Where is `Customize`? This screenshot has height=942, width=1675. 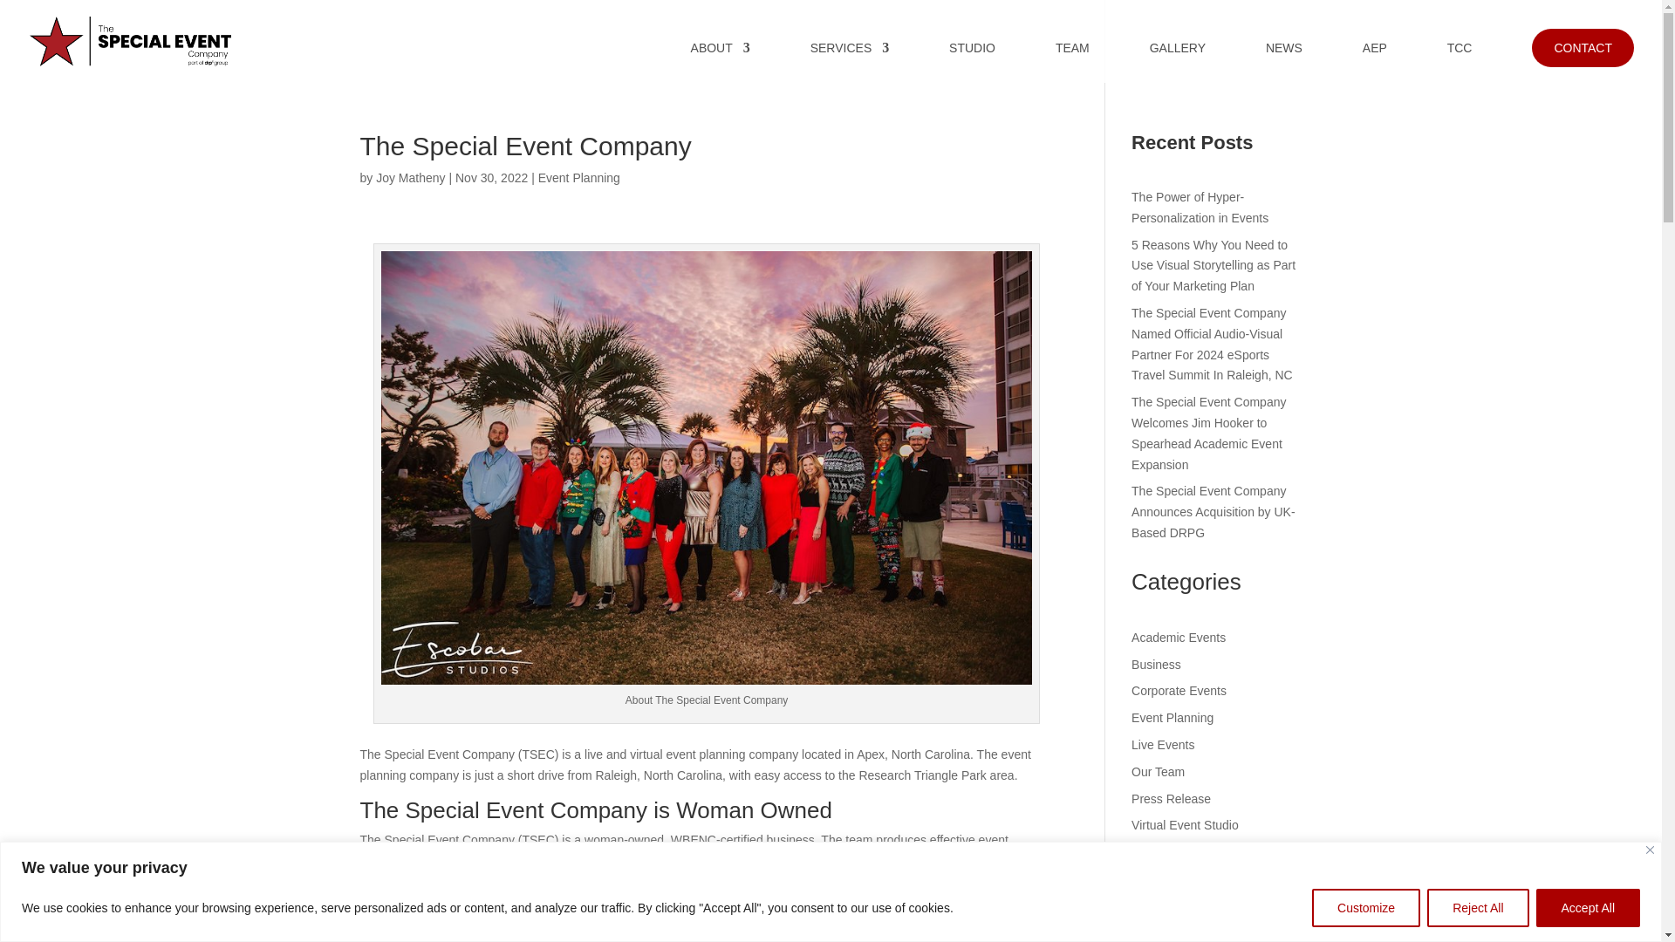
Customize is located at coordinates (1366, 907).